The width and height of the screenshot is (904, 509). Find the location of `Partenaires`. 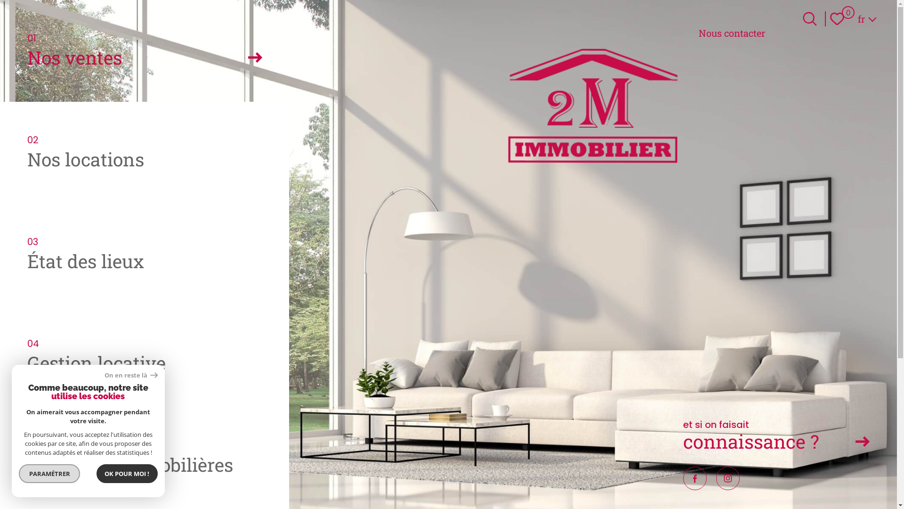

Partenaires is located at coordinates (595, 486).